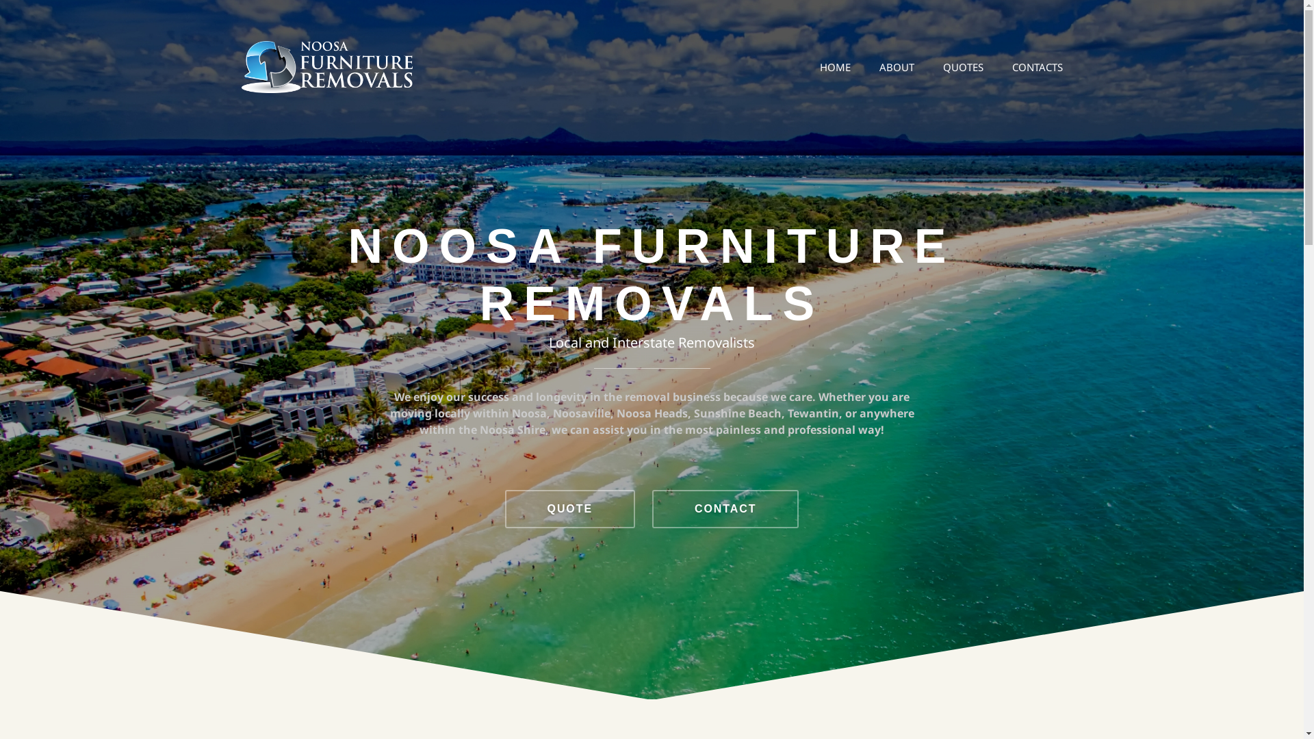  Describe the element at coordinates (1037, 67) in the screenshot. I see `CONTACTS` at that location.